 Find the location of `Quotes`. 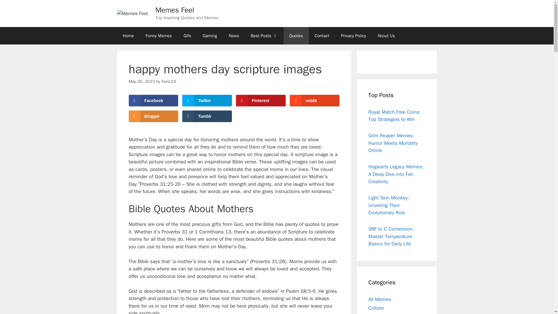

Quotes is located at coordinates (296, 35).